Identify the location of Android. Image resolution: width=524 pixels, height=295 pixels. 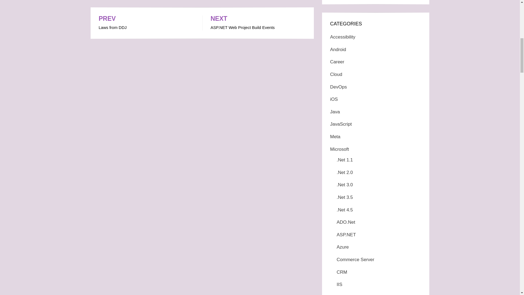
(338, 49).